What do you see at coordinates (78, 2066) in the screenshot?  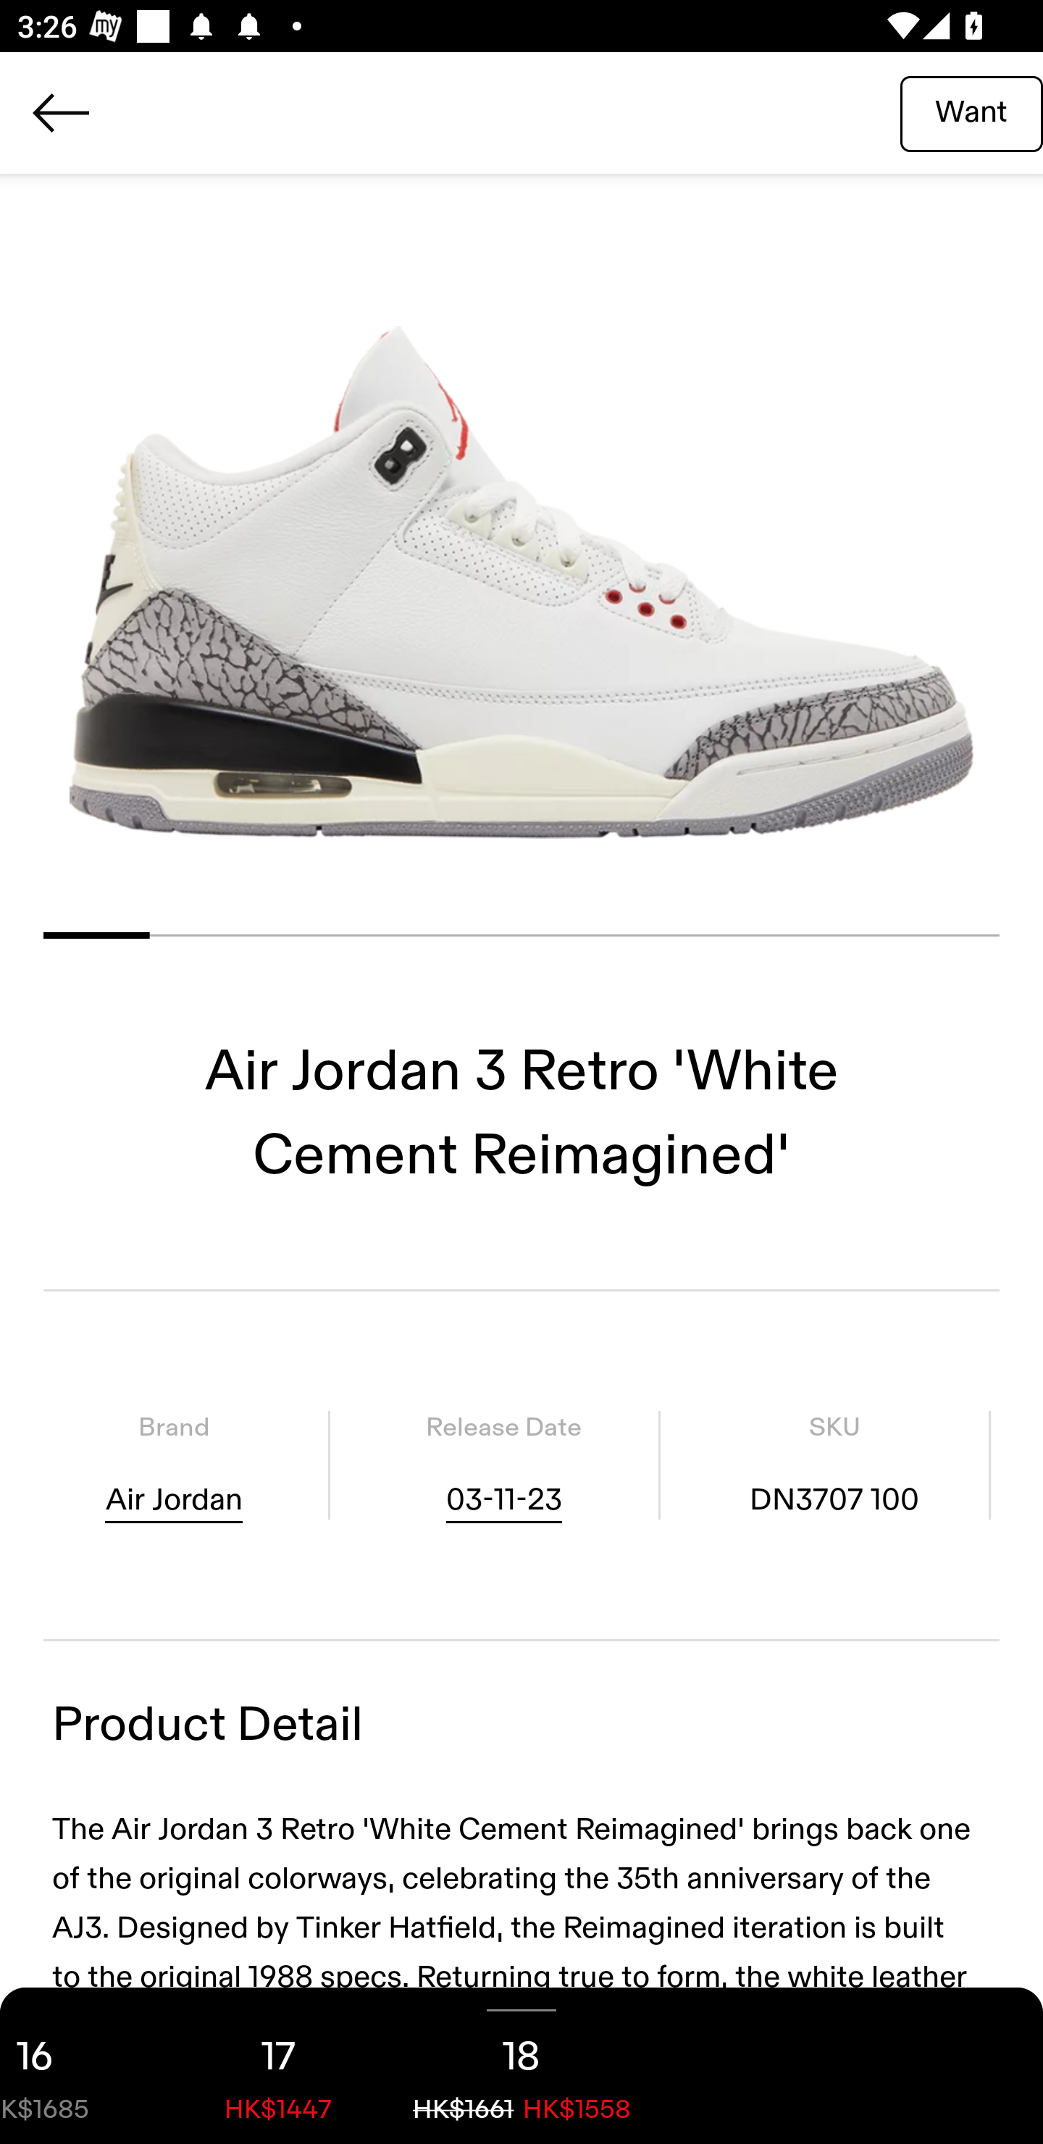 I see `16 HK$1685` at bounding box center [78, 2066].